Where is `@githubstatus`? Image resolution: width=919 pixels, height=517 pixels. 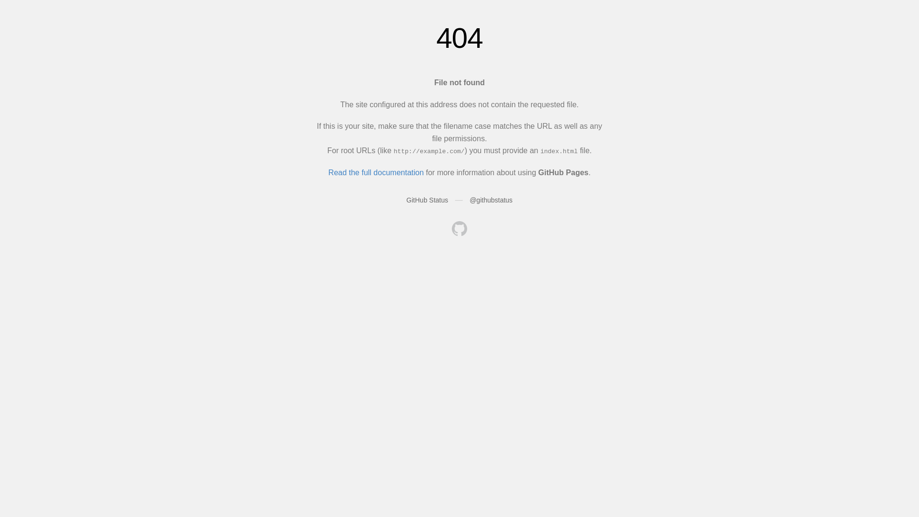
@githubstatus is located at coordinates (491, 200).